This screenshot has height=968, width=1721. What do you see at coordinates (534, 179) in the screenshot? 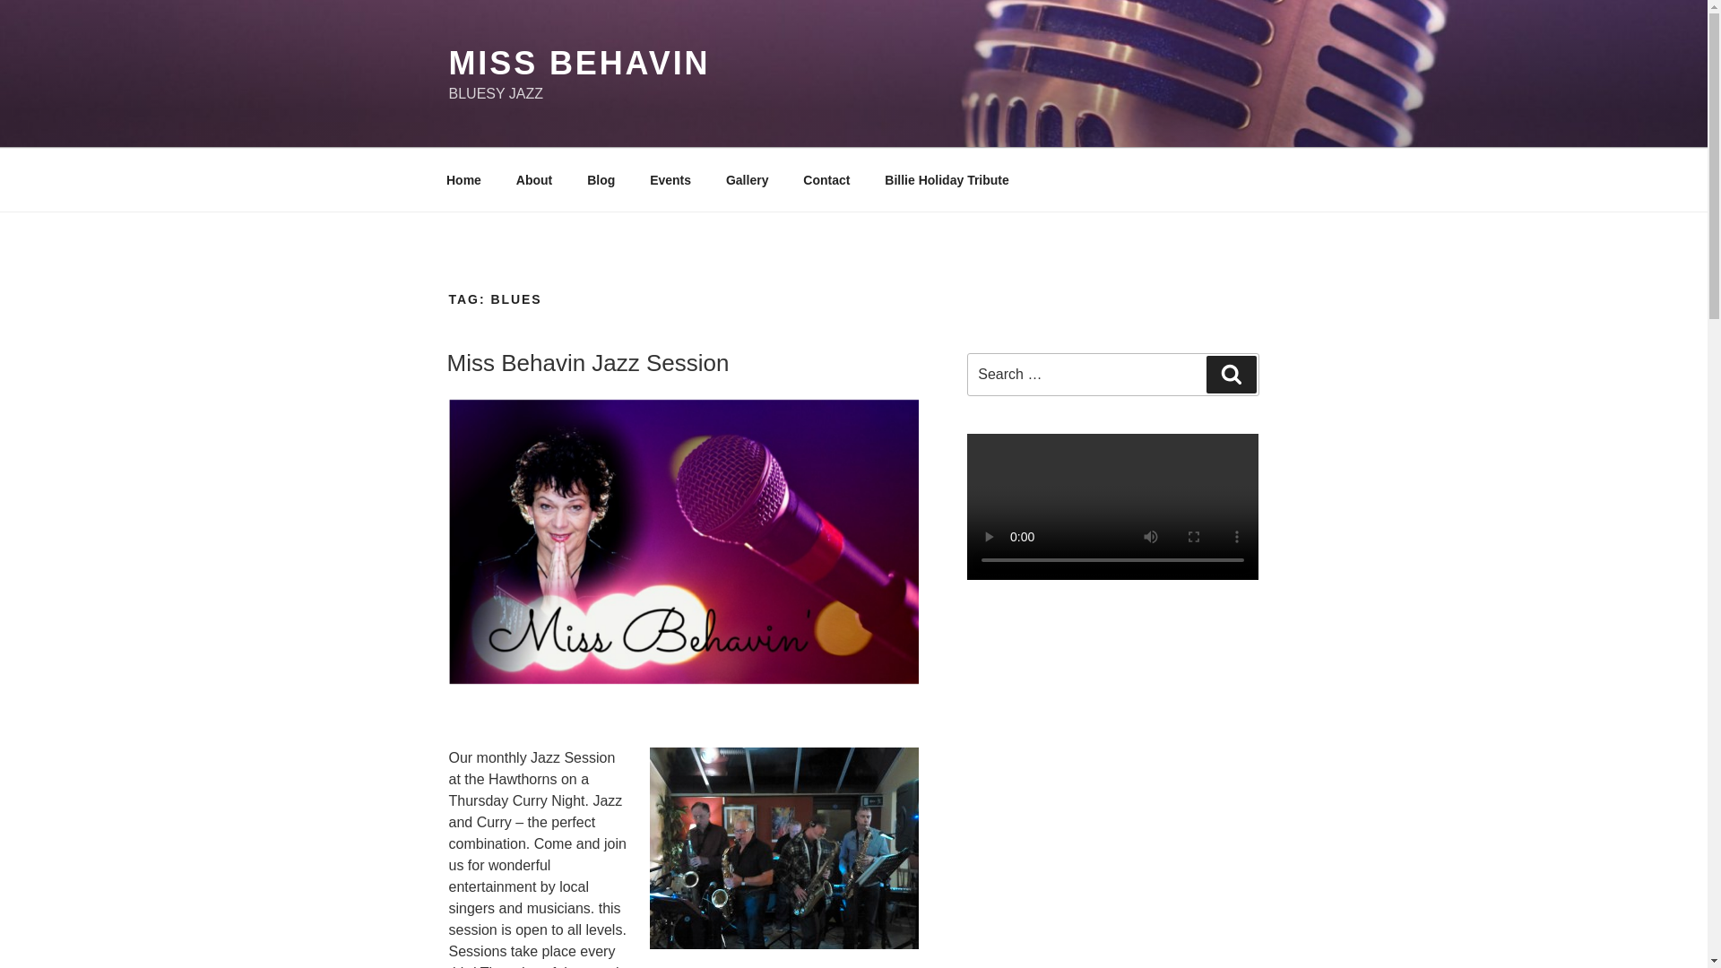
I see `About` at bounding box center [534, 179].